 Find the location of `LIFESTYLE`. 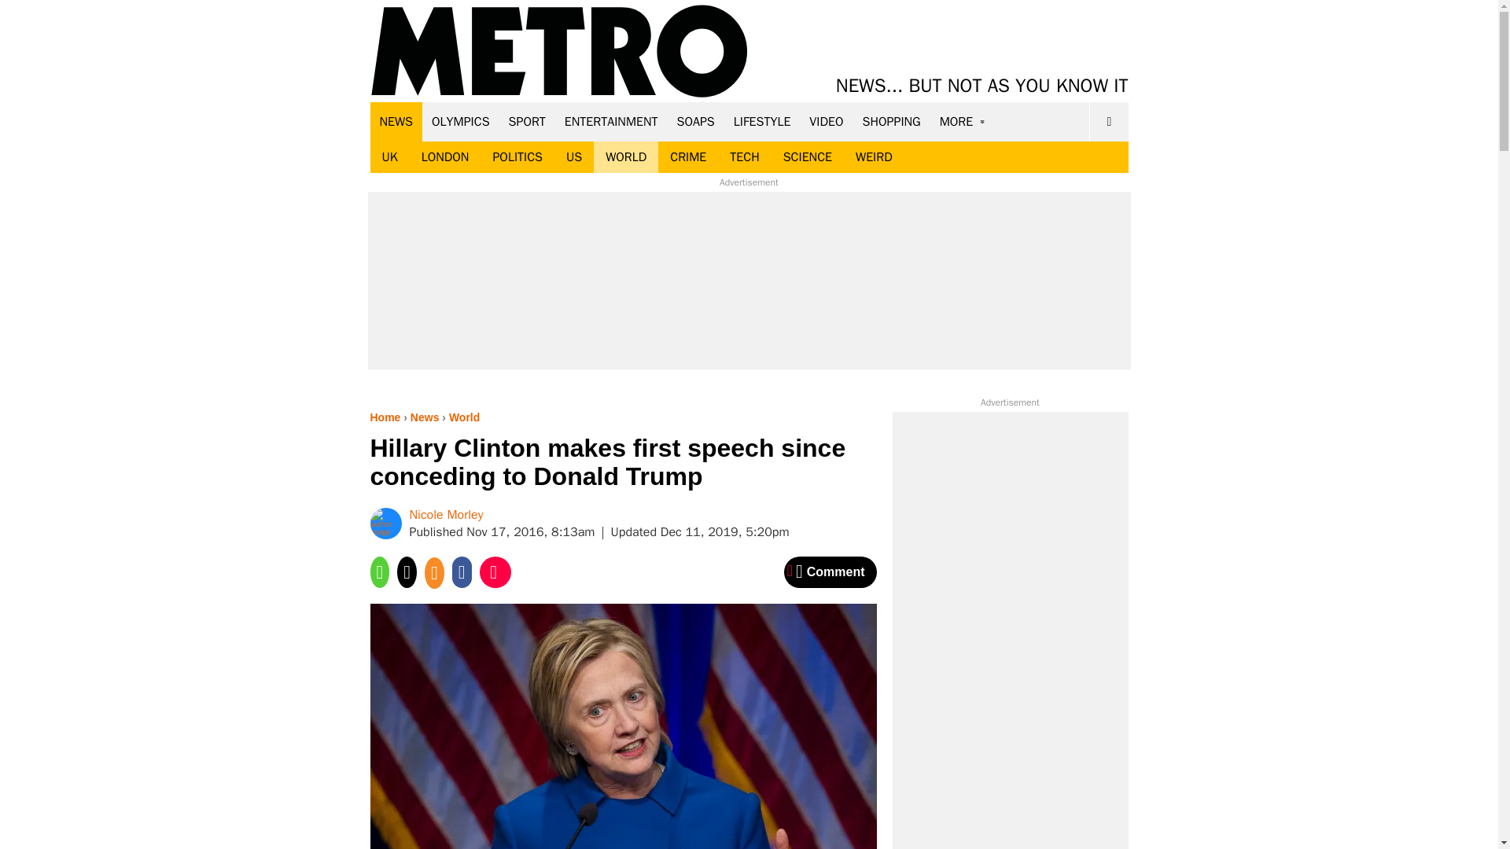

LIFESTYLE is located at coordinates (762, 121).